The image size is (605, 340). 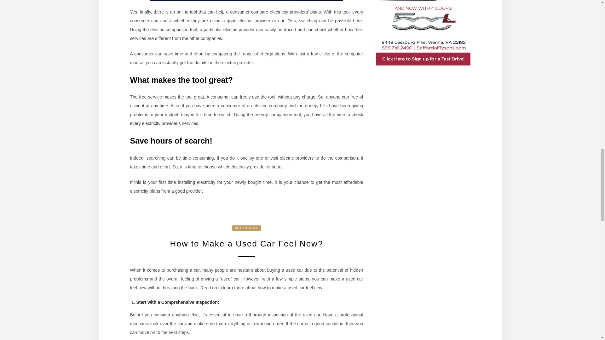 What do you see at coordinates (246, 228) in the screenshot?
I see `AUTOMOBILE` at bounding box center [246, 228].